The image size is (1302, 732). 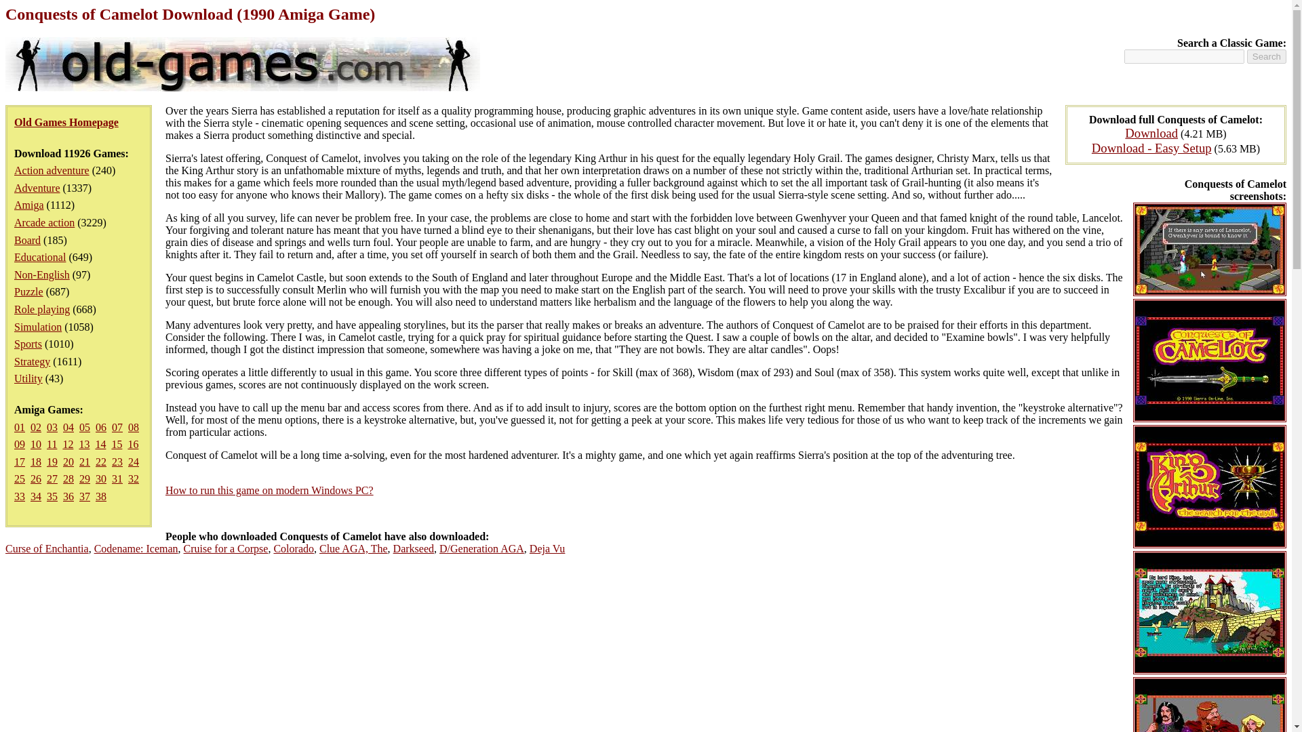 I want to click on Puzzle, so click(x=28, y=291).